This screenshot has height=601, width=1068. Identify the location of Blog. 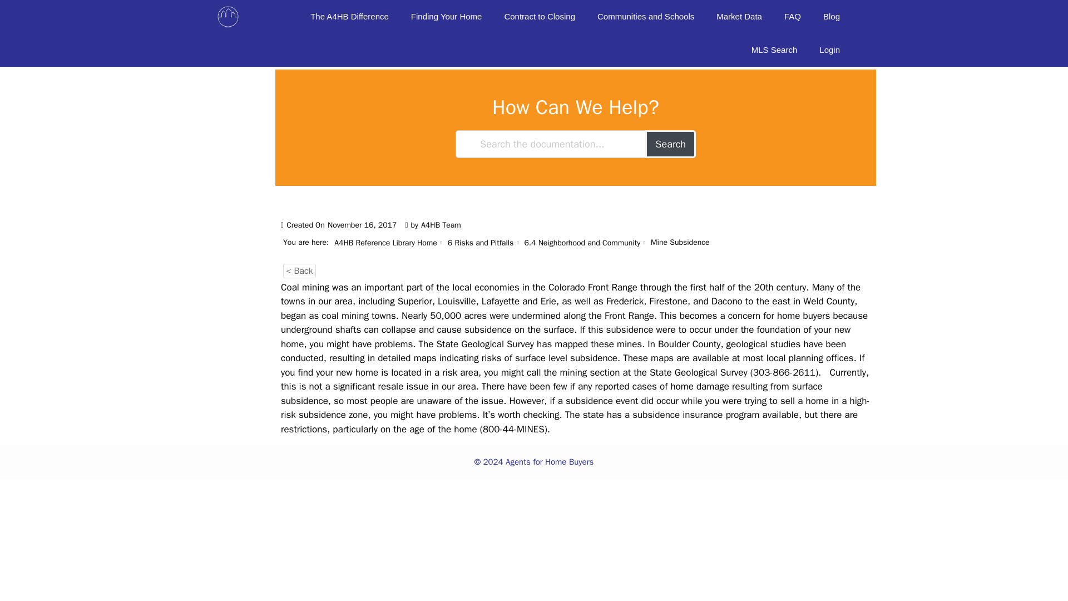
(831, 17).